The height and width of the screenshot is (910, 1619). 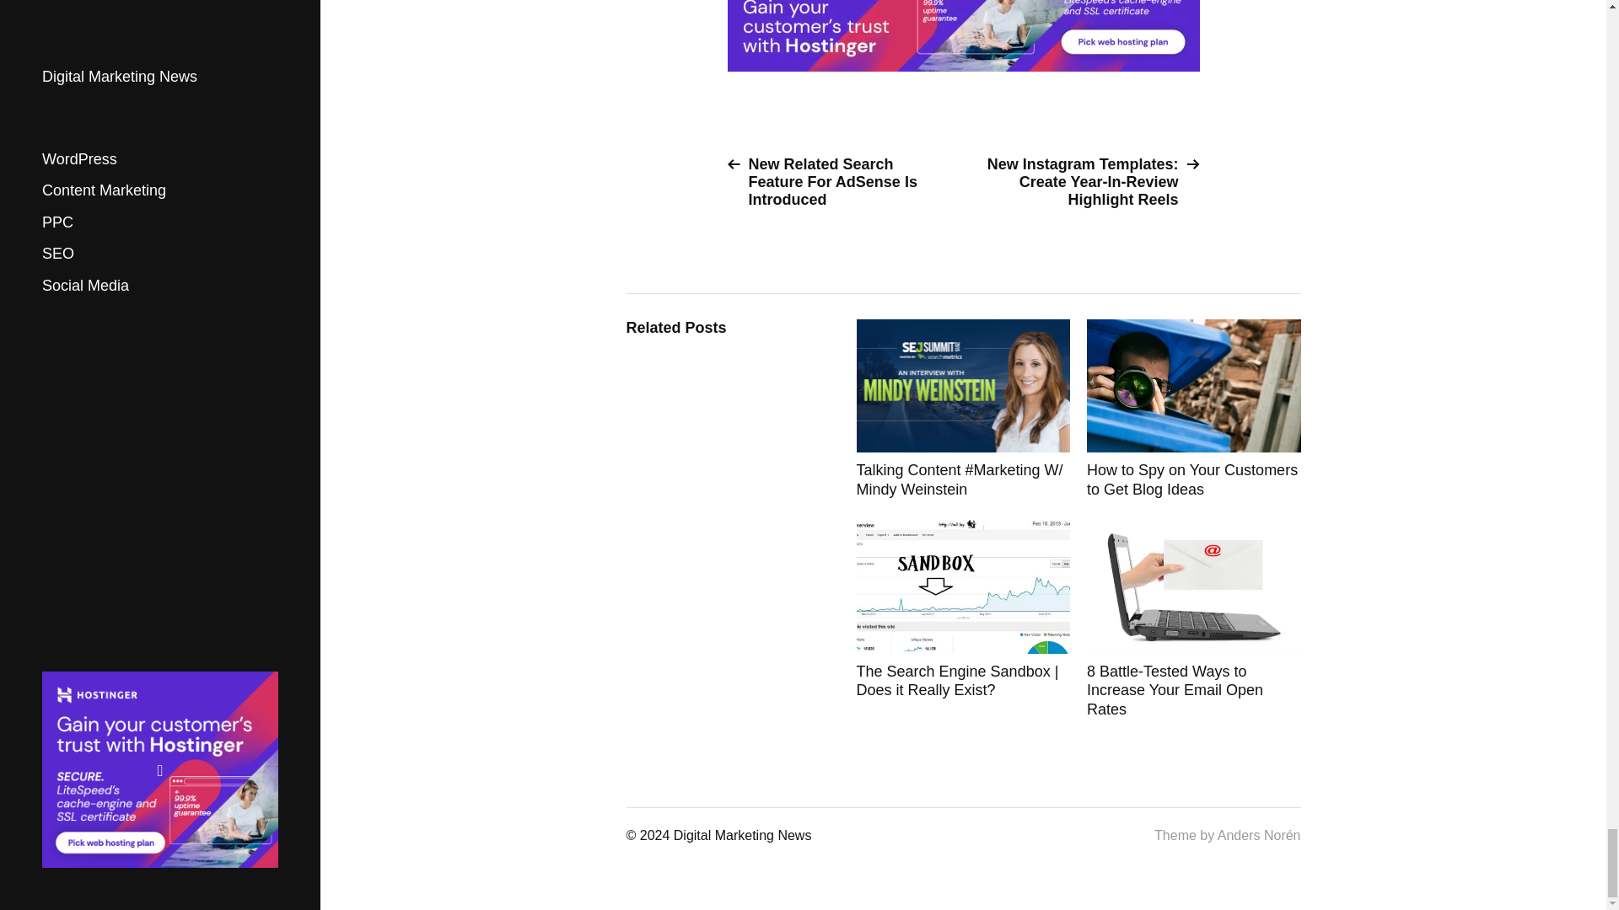 What do you see at coordinates (838, 182) in the screenshot?
I see `New Related Search Feature For AdSense Is Introduced` at bounding box center [838, 182].